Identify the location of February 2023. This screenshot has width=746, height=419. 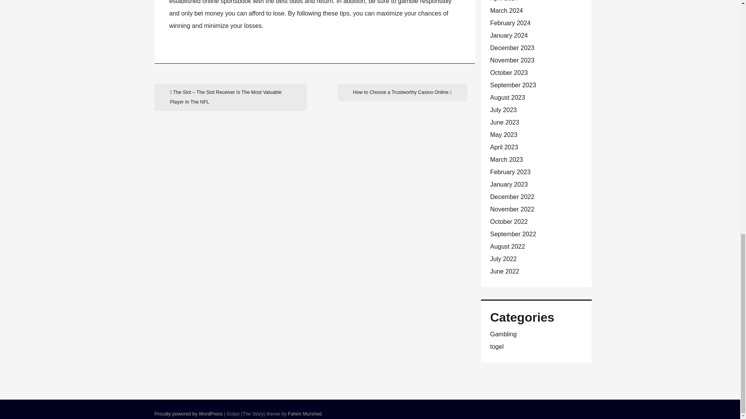
(510, 172).